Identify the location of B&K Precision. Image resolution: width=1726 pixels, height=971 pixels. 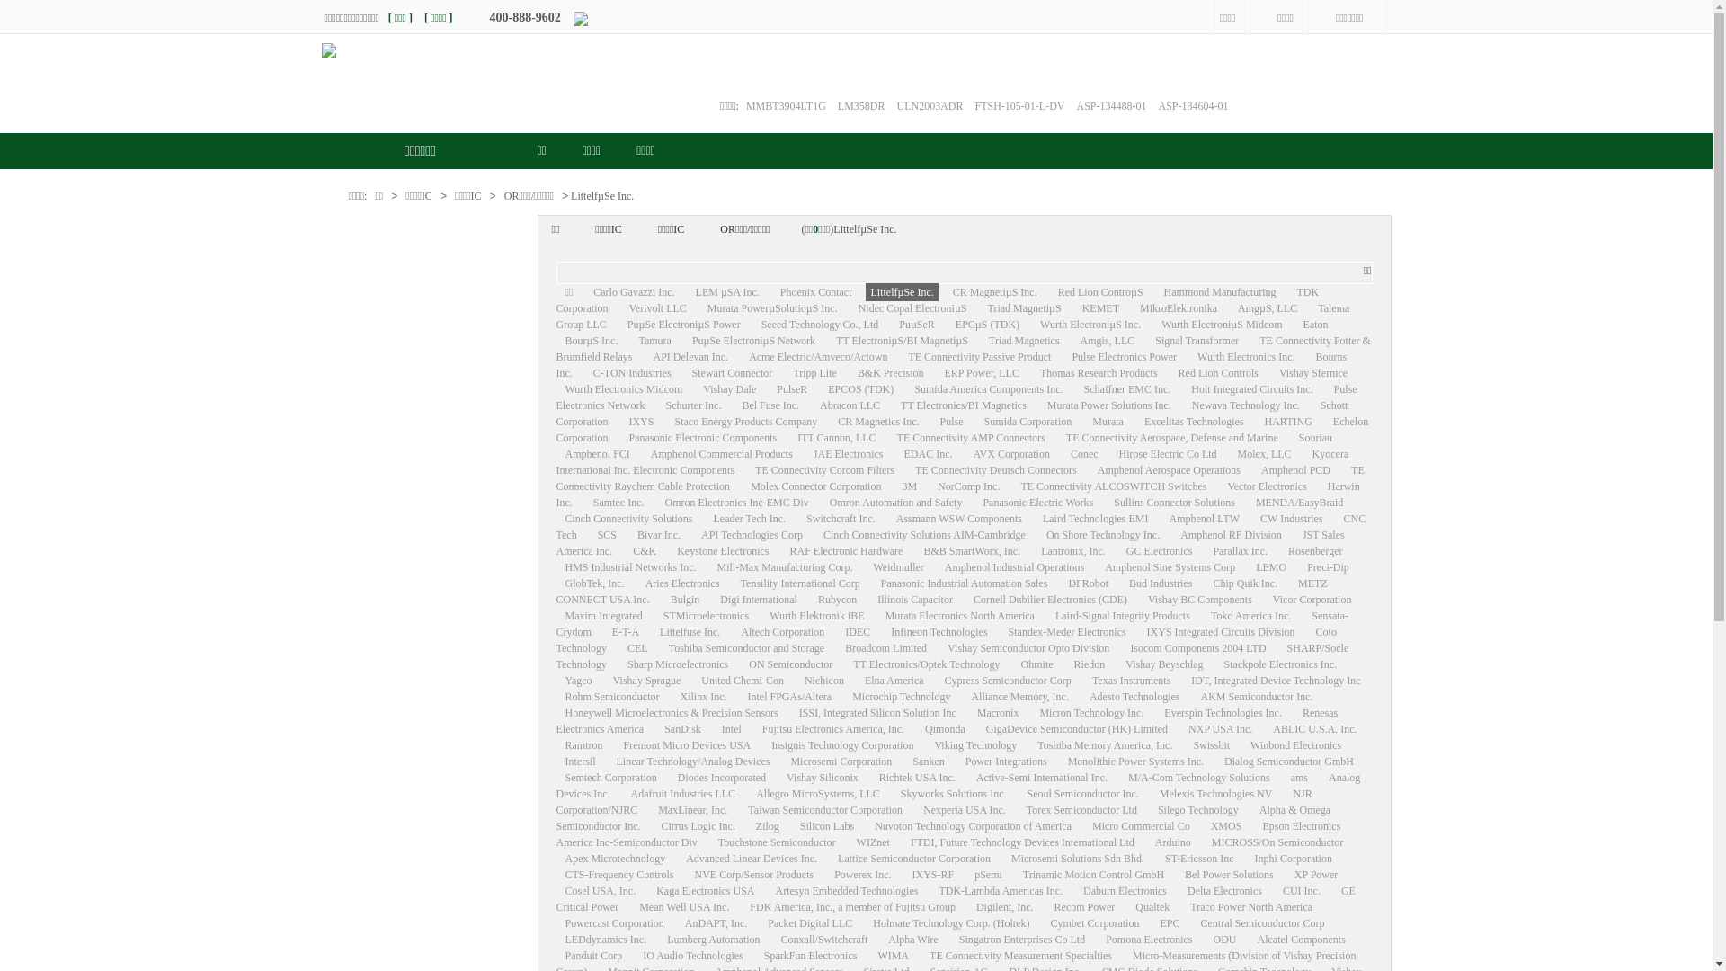
(891, 373).